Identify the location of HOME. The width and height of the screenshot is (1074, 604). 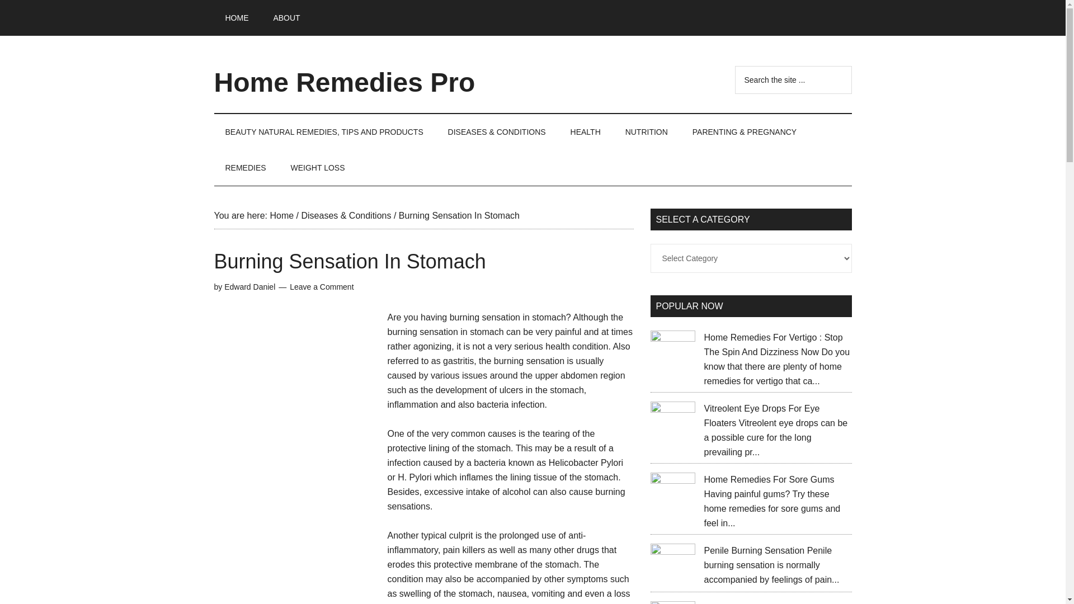
(237, 18).